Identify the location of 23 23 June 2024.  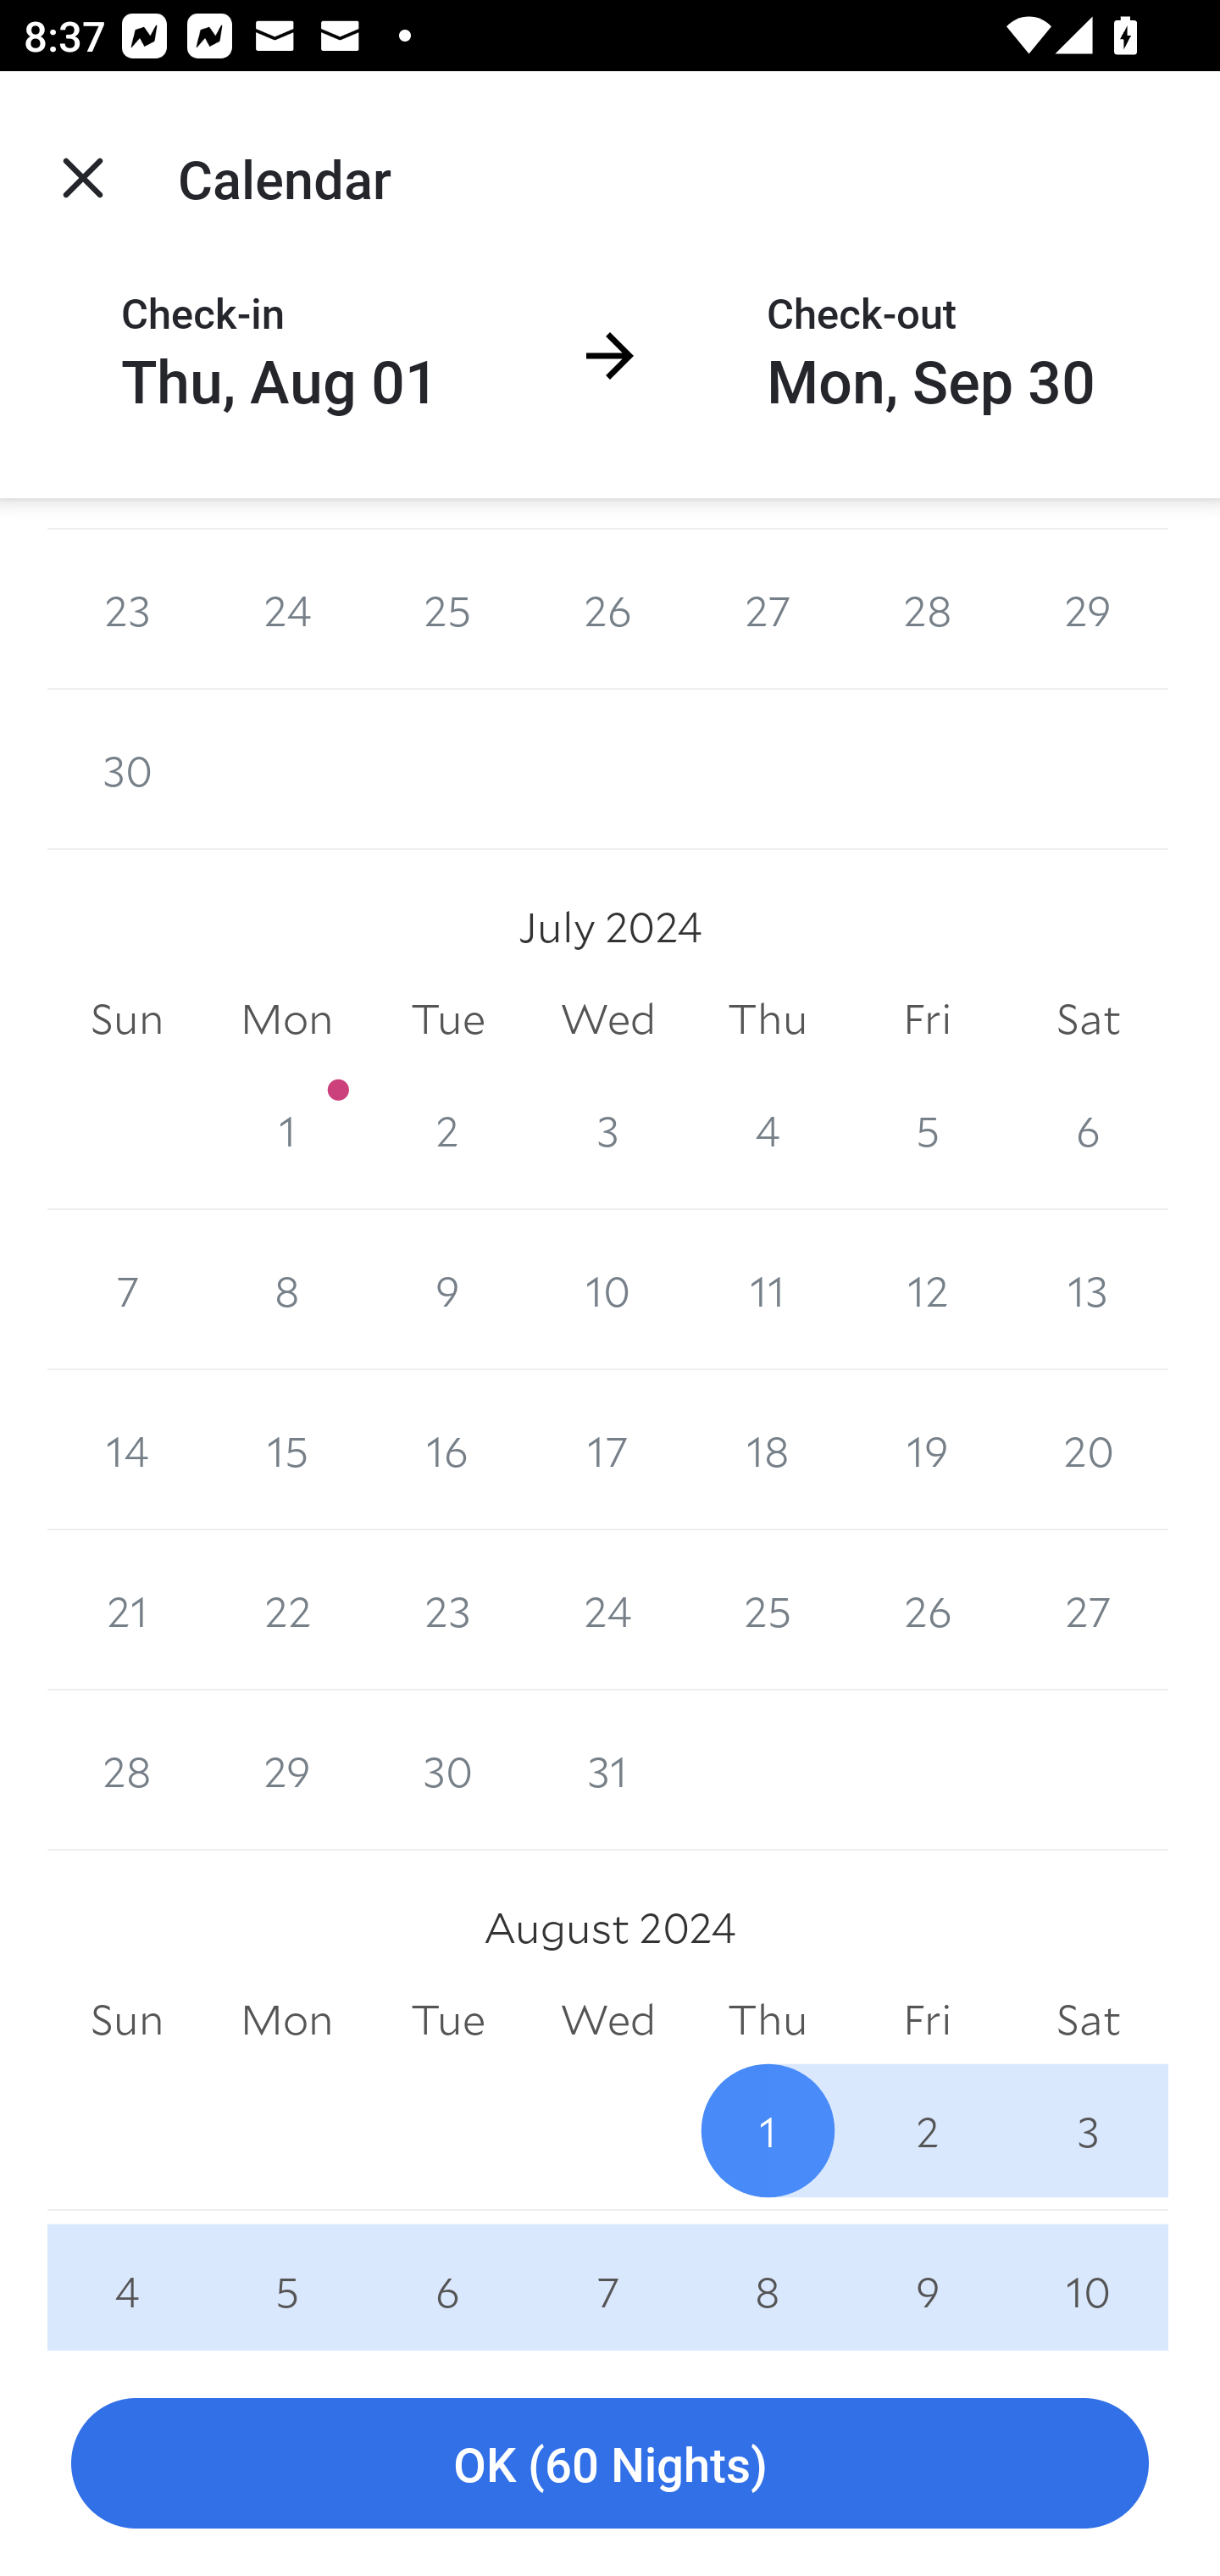
(127, 610).